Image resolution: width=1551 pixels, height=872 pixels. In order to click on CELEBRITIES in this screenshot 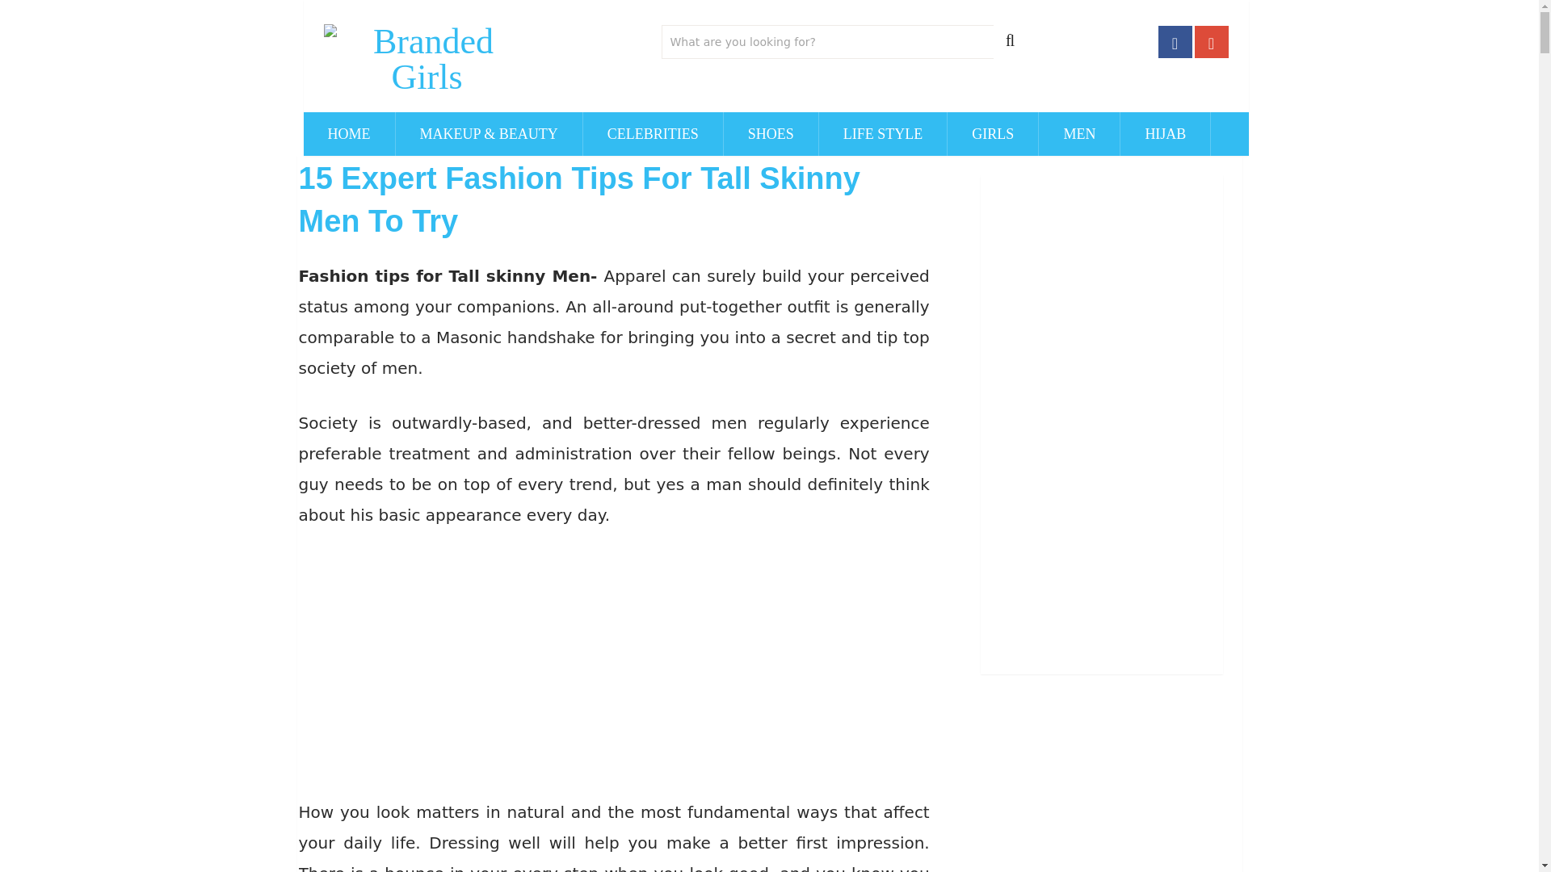, I will do `click(653, 134)`.